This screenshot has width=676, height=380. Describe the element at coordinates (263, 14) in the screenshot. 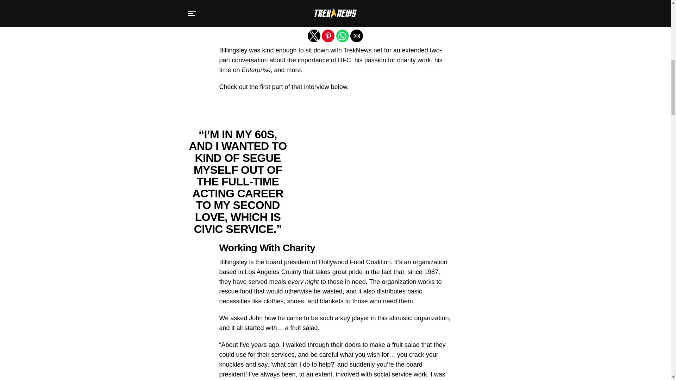

I see `TrekGeeks` at that location.